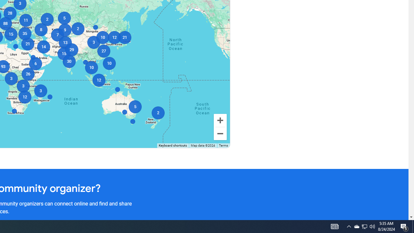 The image size is (414, 233). Describe the element at coordinates (25, 20) in the screenshot. I see `11` at that location.